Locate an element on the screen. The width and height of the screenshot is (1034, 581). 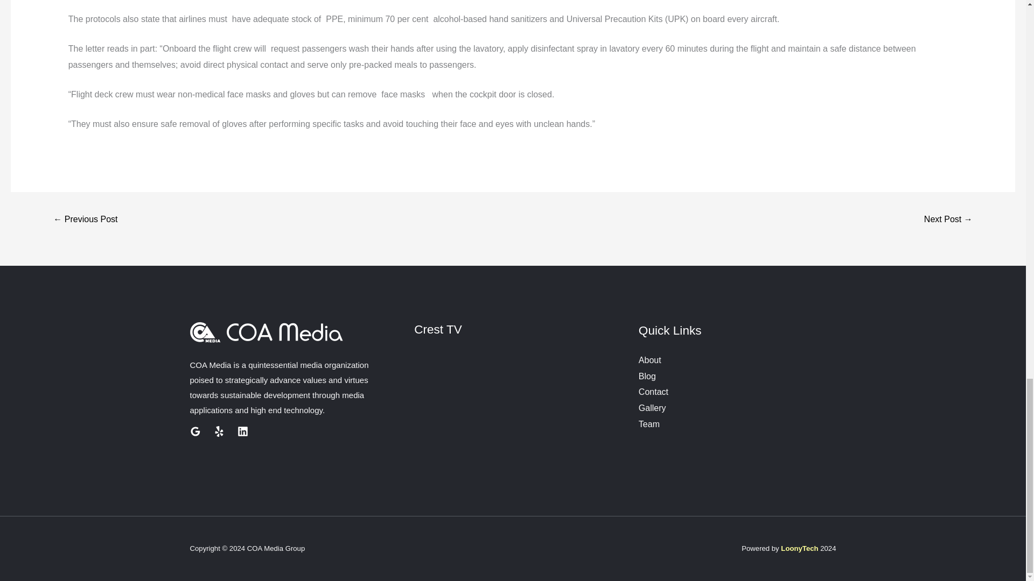
Blog is located at coordinates (647, 377).